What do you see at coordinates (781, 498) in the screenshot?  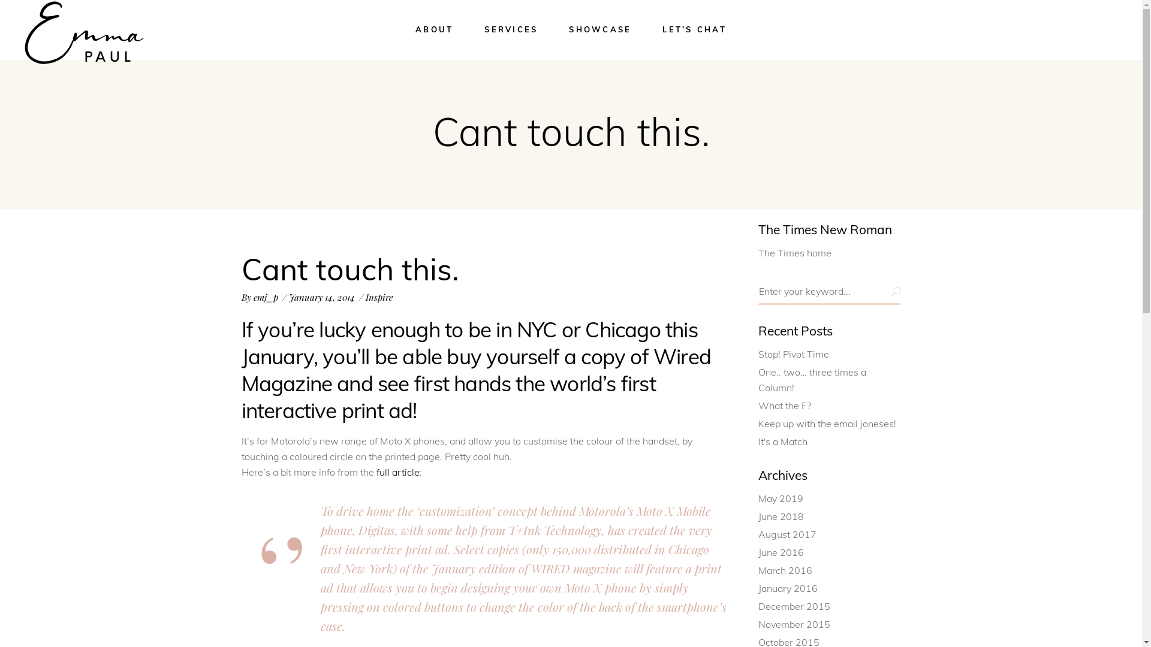 I see `May 2019` at bounding box center [781, 498].